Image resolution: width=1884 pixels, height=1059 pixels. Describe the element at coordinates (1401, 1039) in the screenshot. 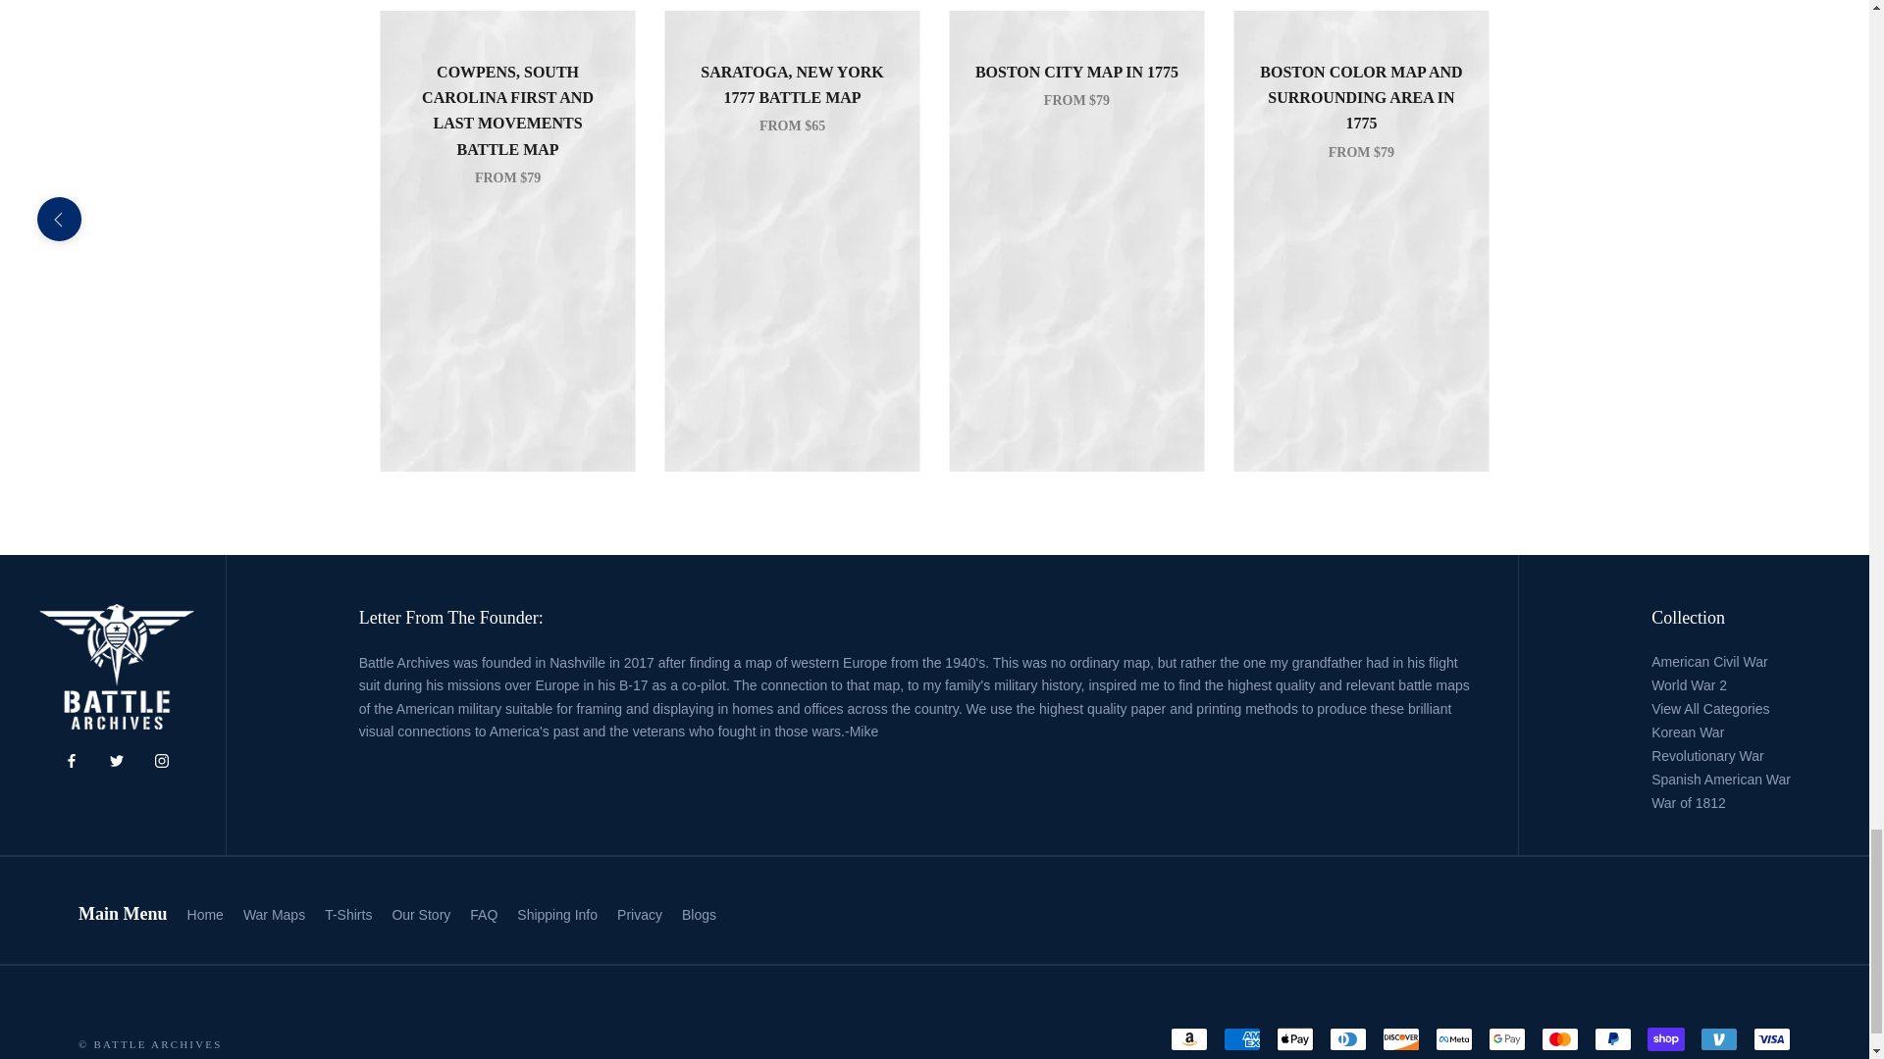

I see `Discover` at that location.